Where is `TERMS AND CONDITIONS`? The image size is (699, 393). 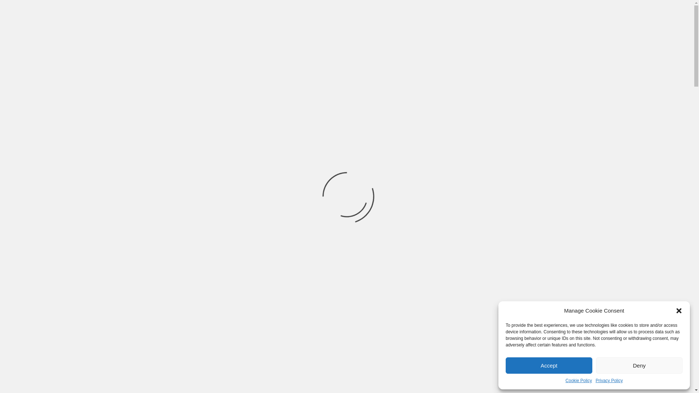
TERMS AND CONDITIONS is located at coordinates (118, 163).